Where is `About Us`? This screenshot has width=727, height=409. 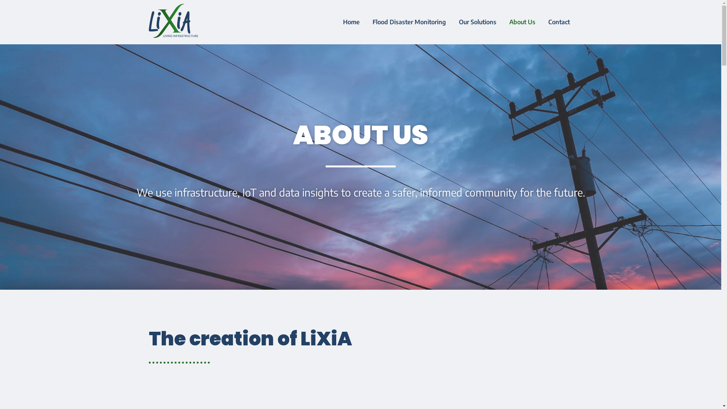
About Us is located at coordinates (523, 22).